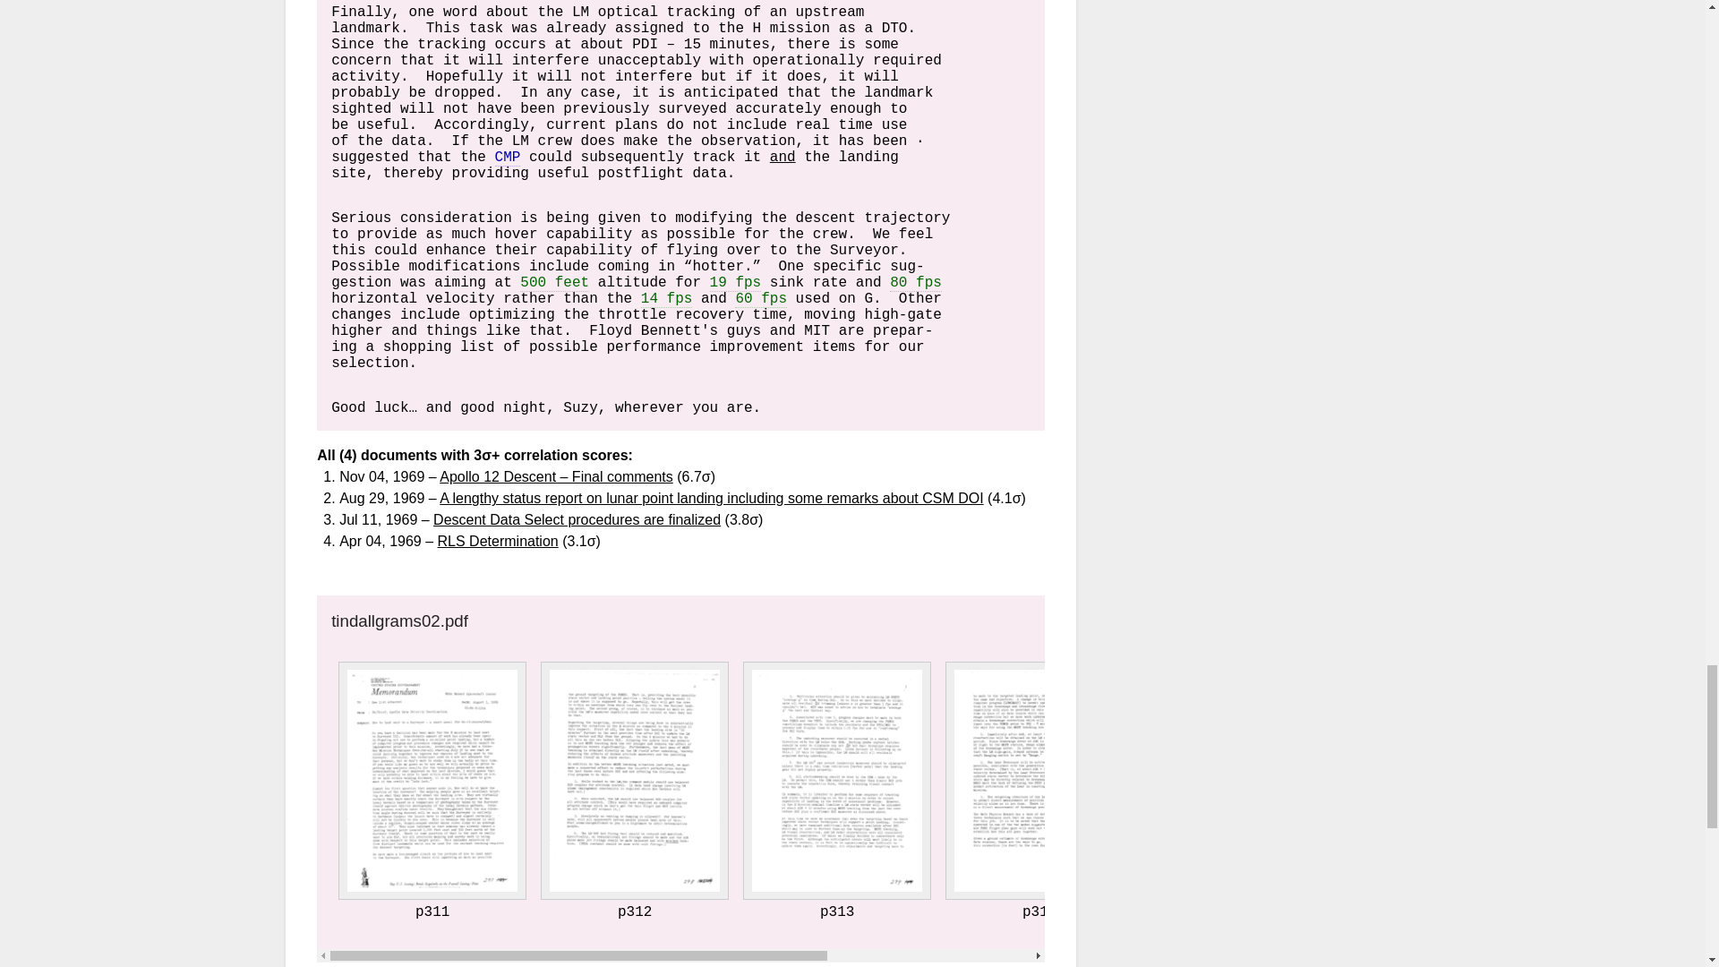  What do you see at coordinates (498, 541) in the screenshot?
I see `RLS Determination` at bounding box center [498, 541].